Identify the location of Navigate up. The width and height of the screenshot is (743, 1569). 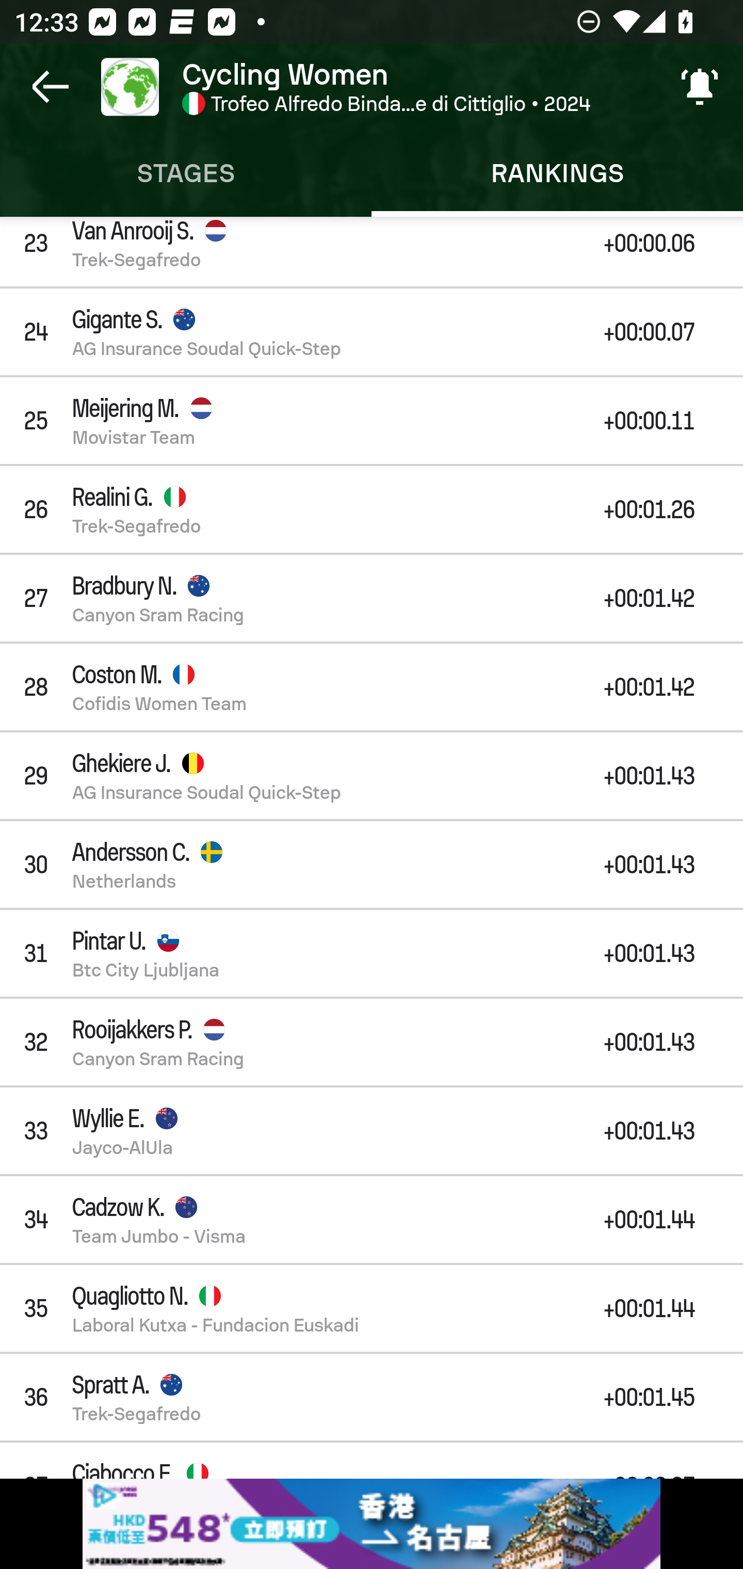
(51, 87).